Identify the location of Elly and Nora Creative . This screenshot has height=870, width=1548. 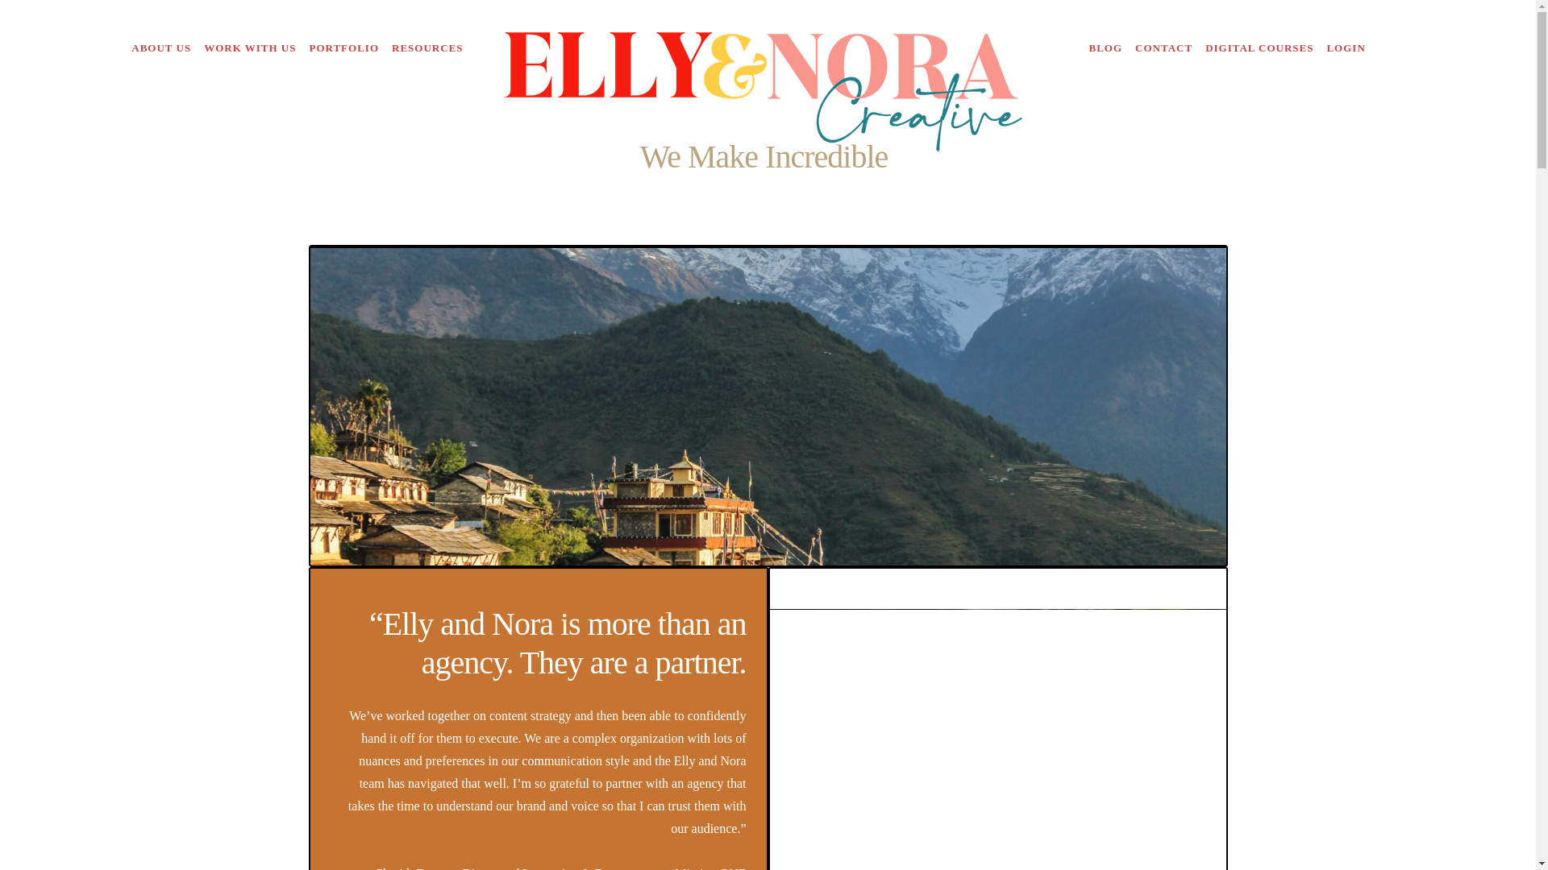
(768, 48).